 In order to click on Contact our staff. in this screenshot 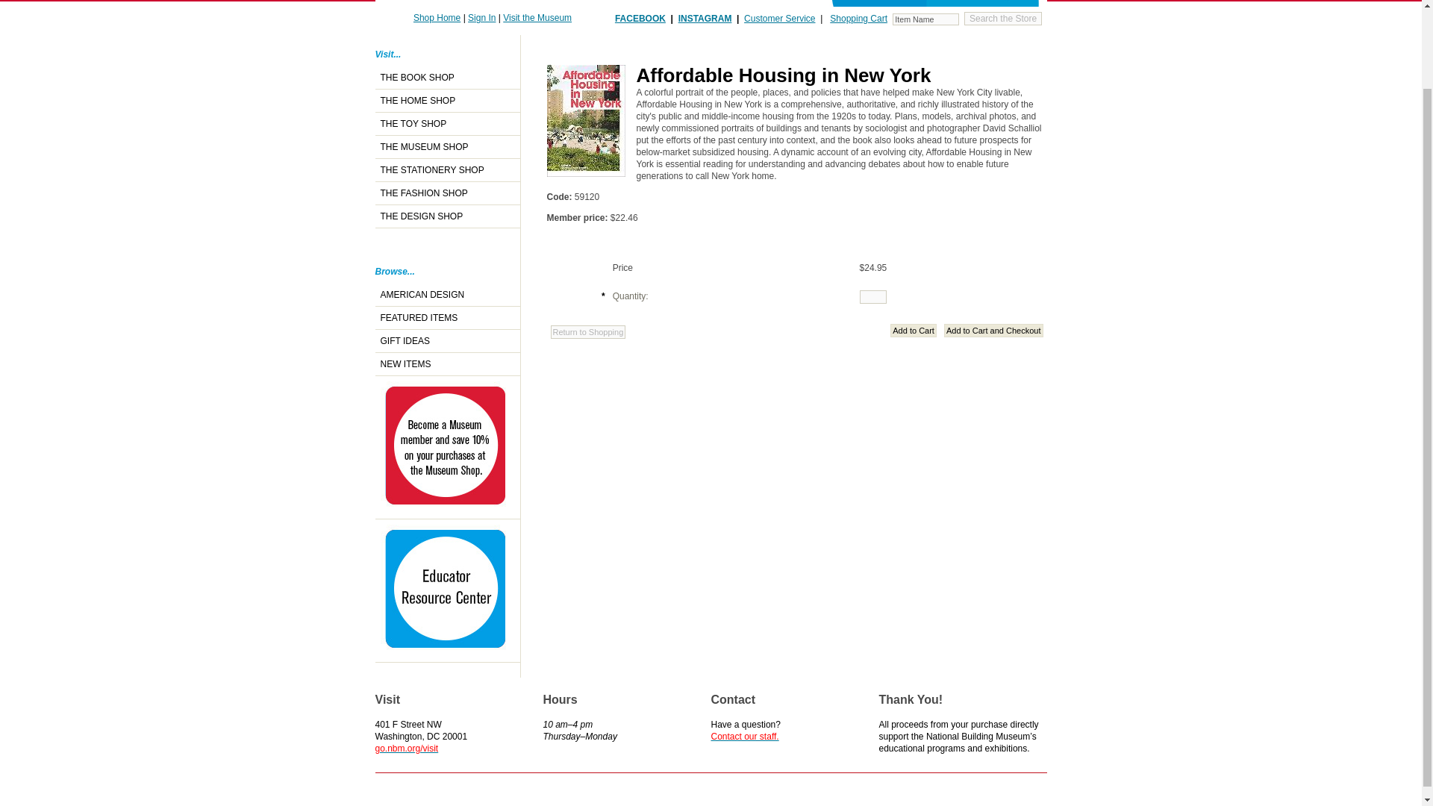, I will do `click(744, 736)`.